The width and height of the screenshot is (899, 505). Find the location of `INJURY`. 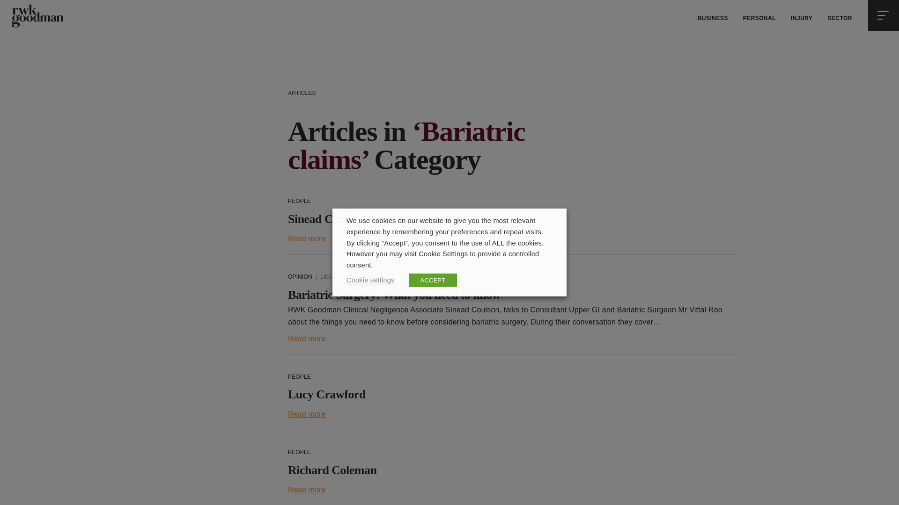

INJURY is located at coordinates (802, 19).